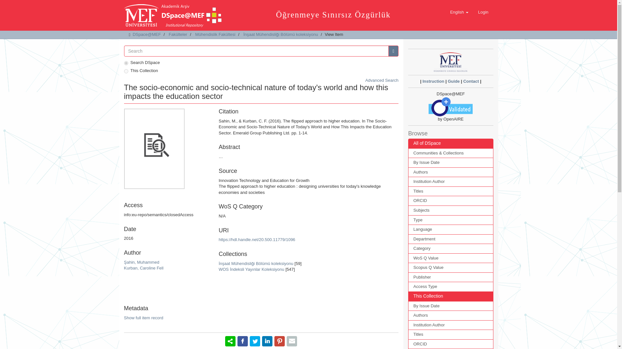 Image resolution: width=622 pixels, height=349 pixels. What do you see at coordinates (382, 80) in the screenshot?
I see `Advanced Search` at bounding box center [382, 80].